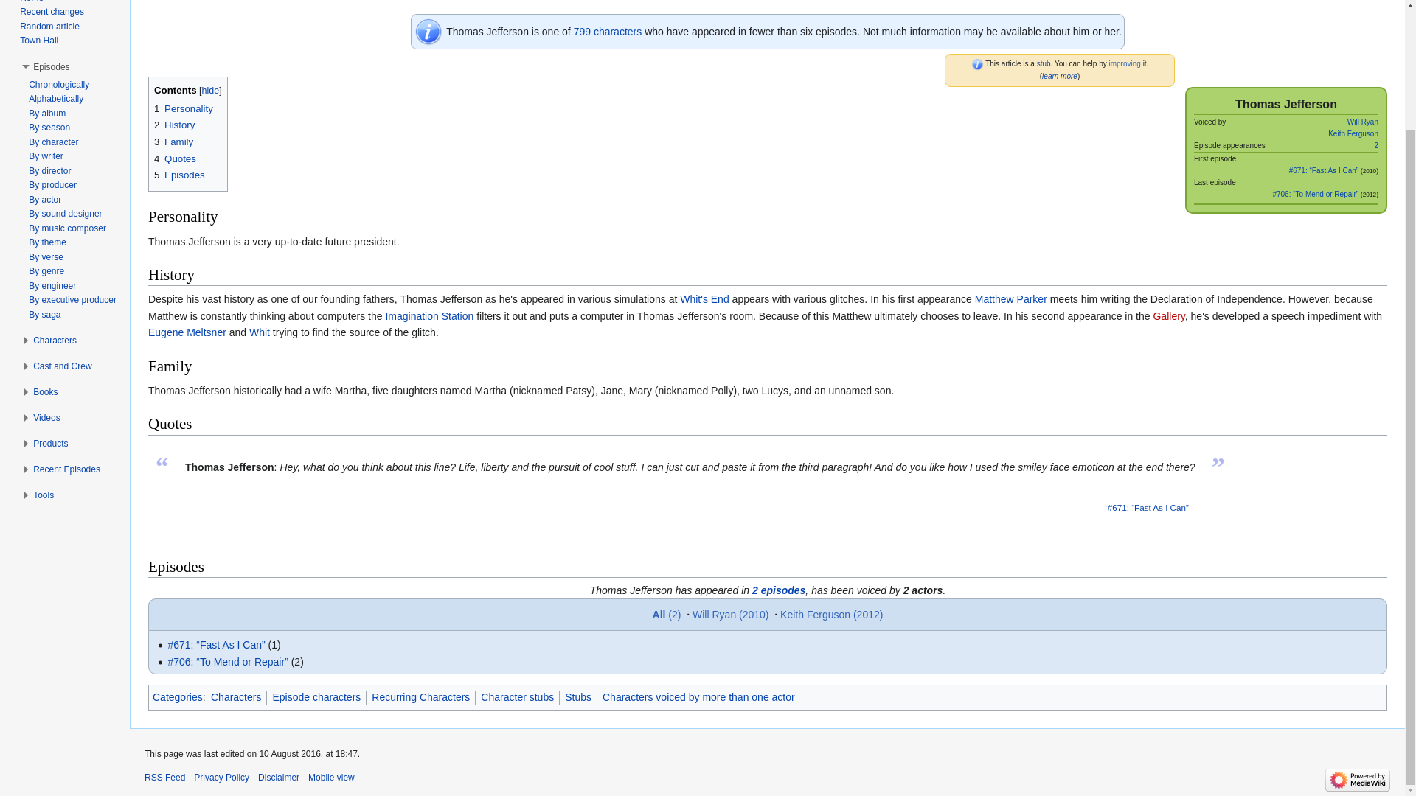 The width and height of the screenshot is (1416, 796). I want to click on 1 Personality, so click(184, 109).